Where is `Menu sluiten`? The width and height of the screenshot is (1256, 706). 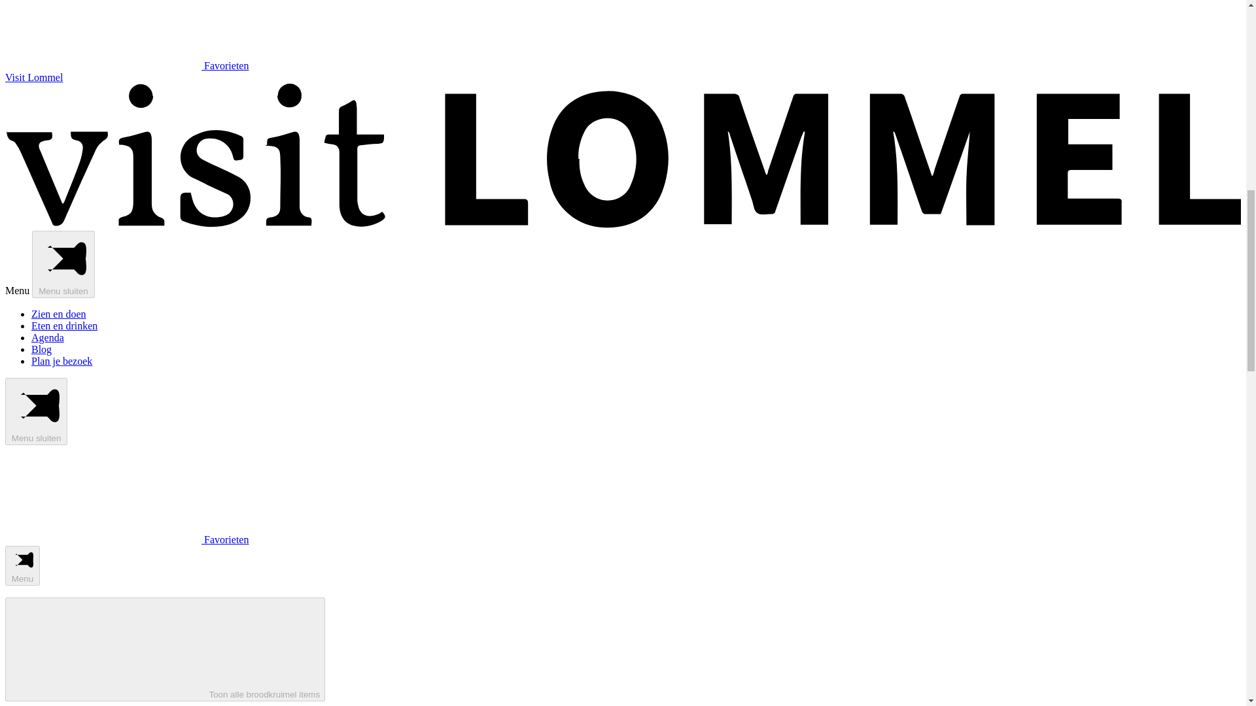
Menu sluiten is located at coordinates (63, 264).